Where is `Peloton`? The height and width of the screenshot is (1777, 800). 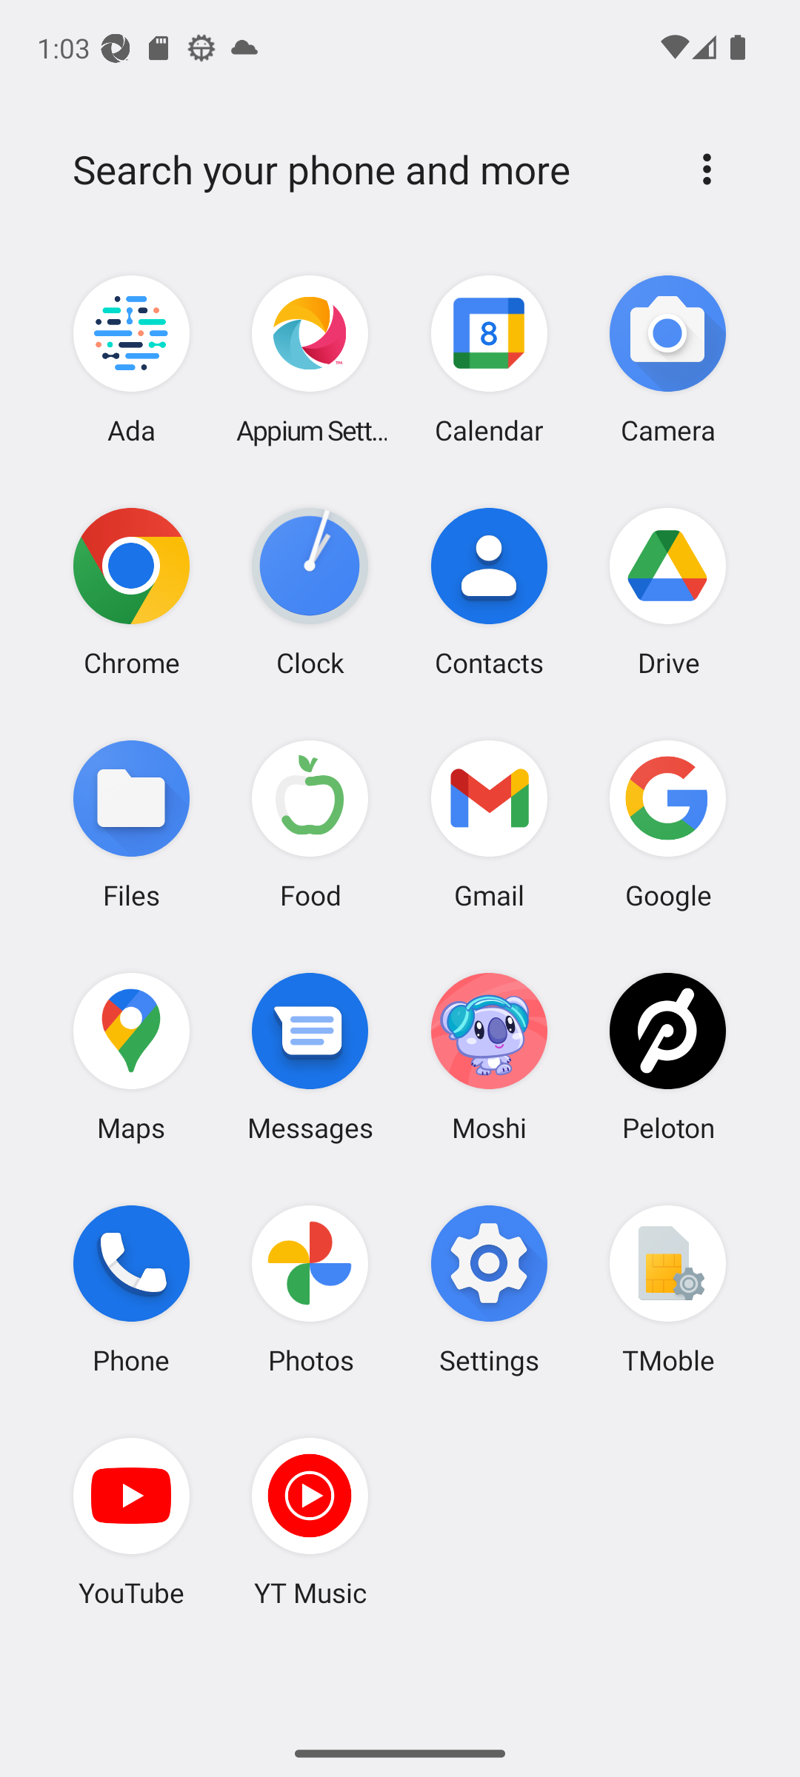
Peloton is located at coordinates (667, 1056).